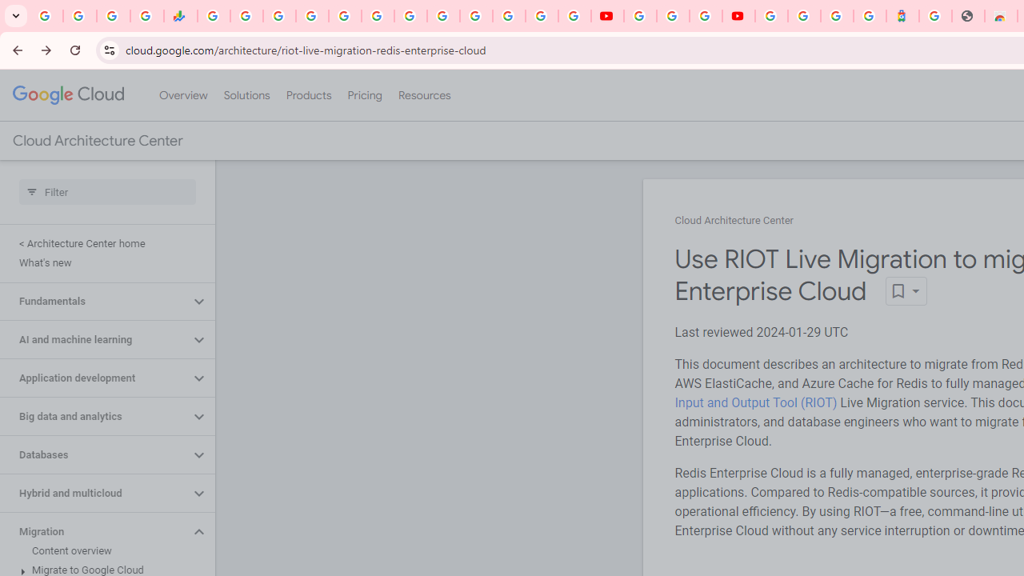 The height and width of the screenshot is (576, 1024). What do you see at coordinates (94, 531) in the screenshot?
I see `Migration` at bounding box center [94, 531].